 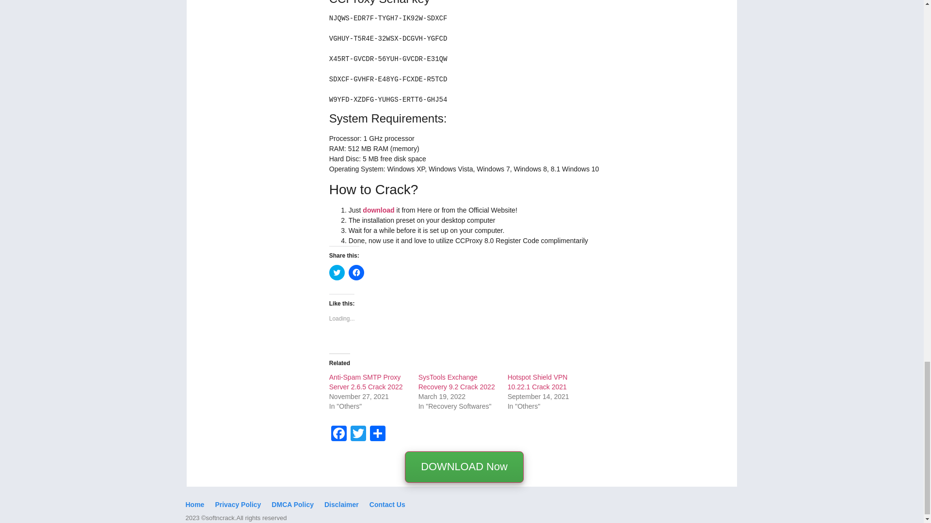 What do you see at coordinates (366, 382) in the screenshot?
I see `Anti-Spam SMTP Proxy Server 2.6.5 Crack 2022` at bounding box center [366, 382].